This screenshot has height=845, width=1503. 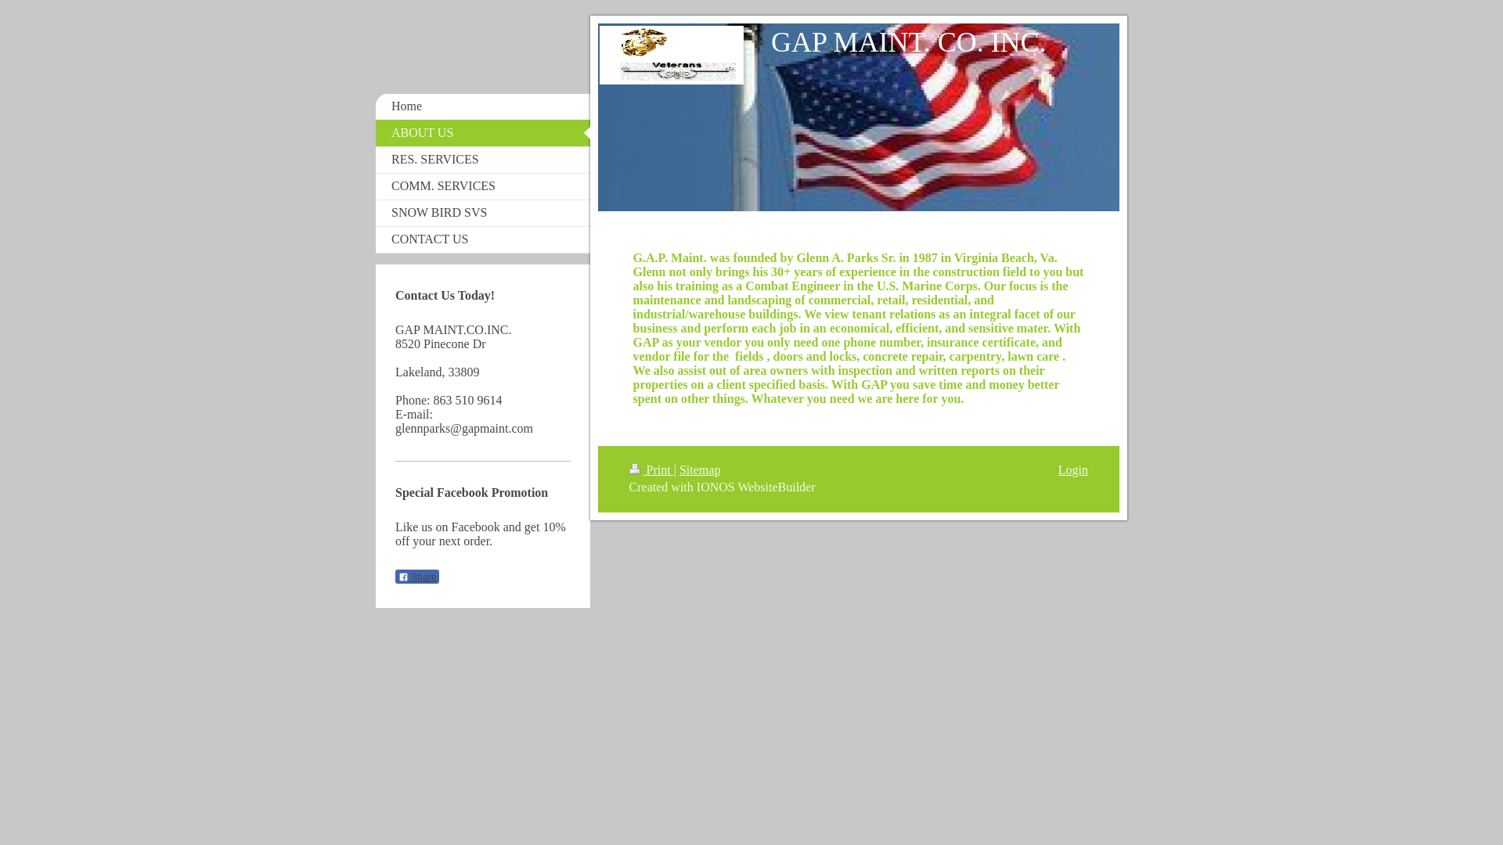 I want to click on Sitemap, so click(x=699, y=469).